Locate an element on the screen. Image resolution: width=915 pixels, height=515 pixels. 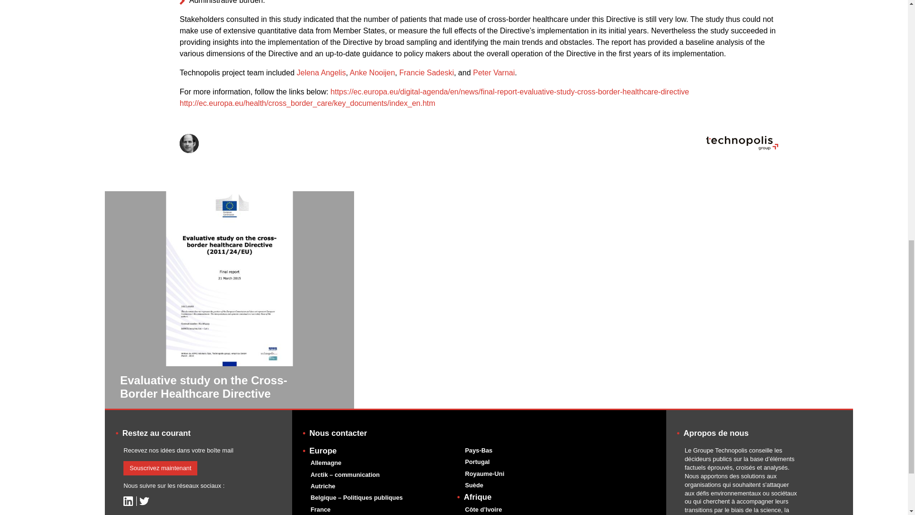
Allemagne is located at coordinates (326, 463).